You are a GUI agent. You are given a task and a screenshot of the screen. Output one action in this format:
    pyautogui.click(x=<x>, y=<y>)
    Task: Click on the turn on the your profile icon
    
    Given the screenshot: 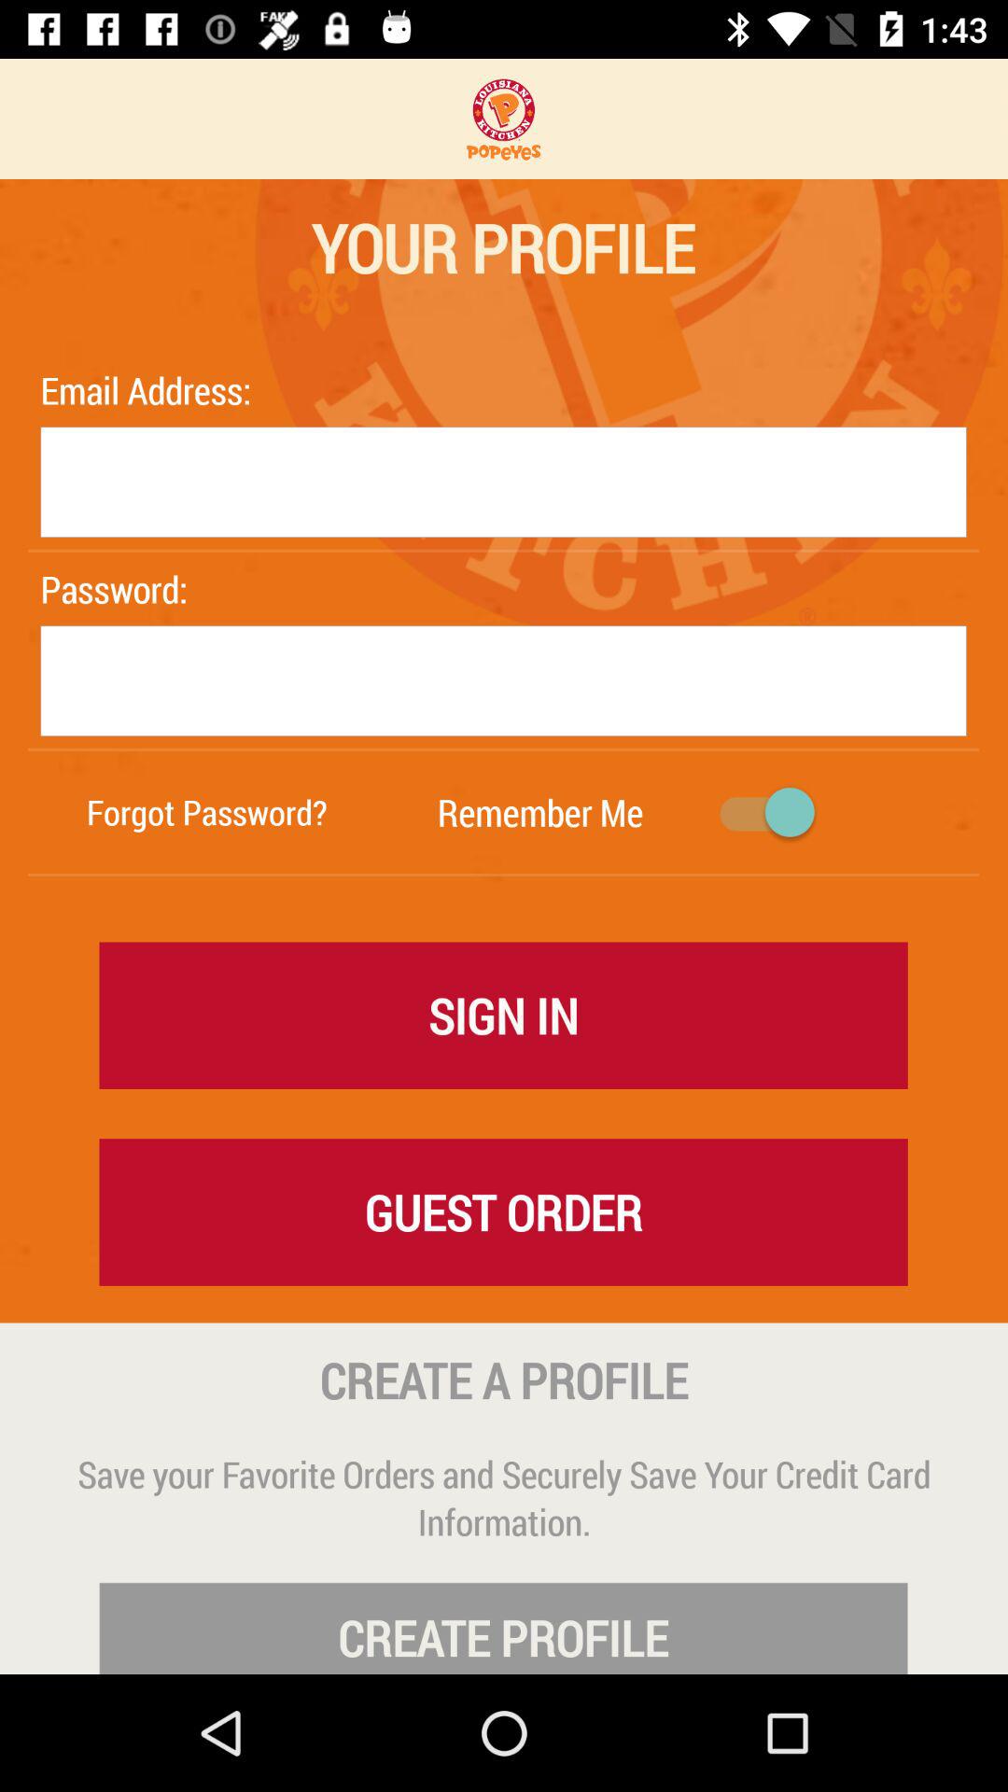 What is the action you would take?
    pyautogui.click(x=502, y=247)
    